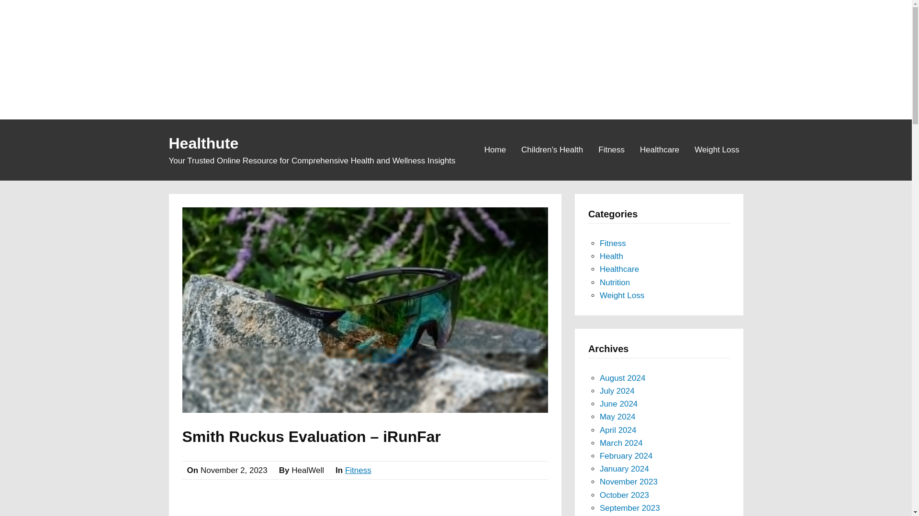  What do you see at coordinates (618, 430) in the screenshot?
I see `April 2024` at bounding box center [618, 430].